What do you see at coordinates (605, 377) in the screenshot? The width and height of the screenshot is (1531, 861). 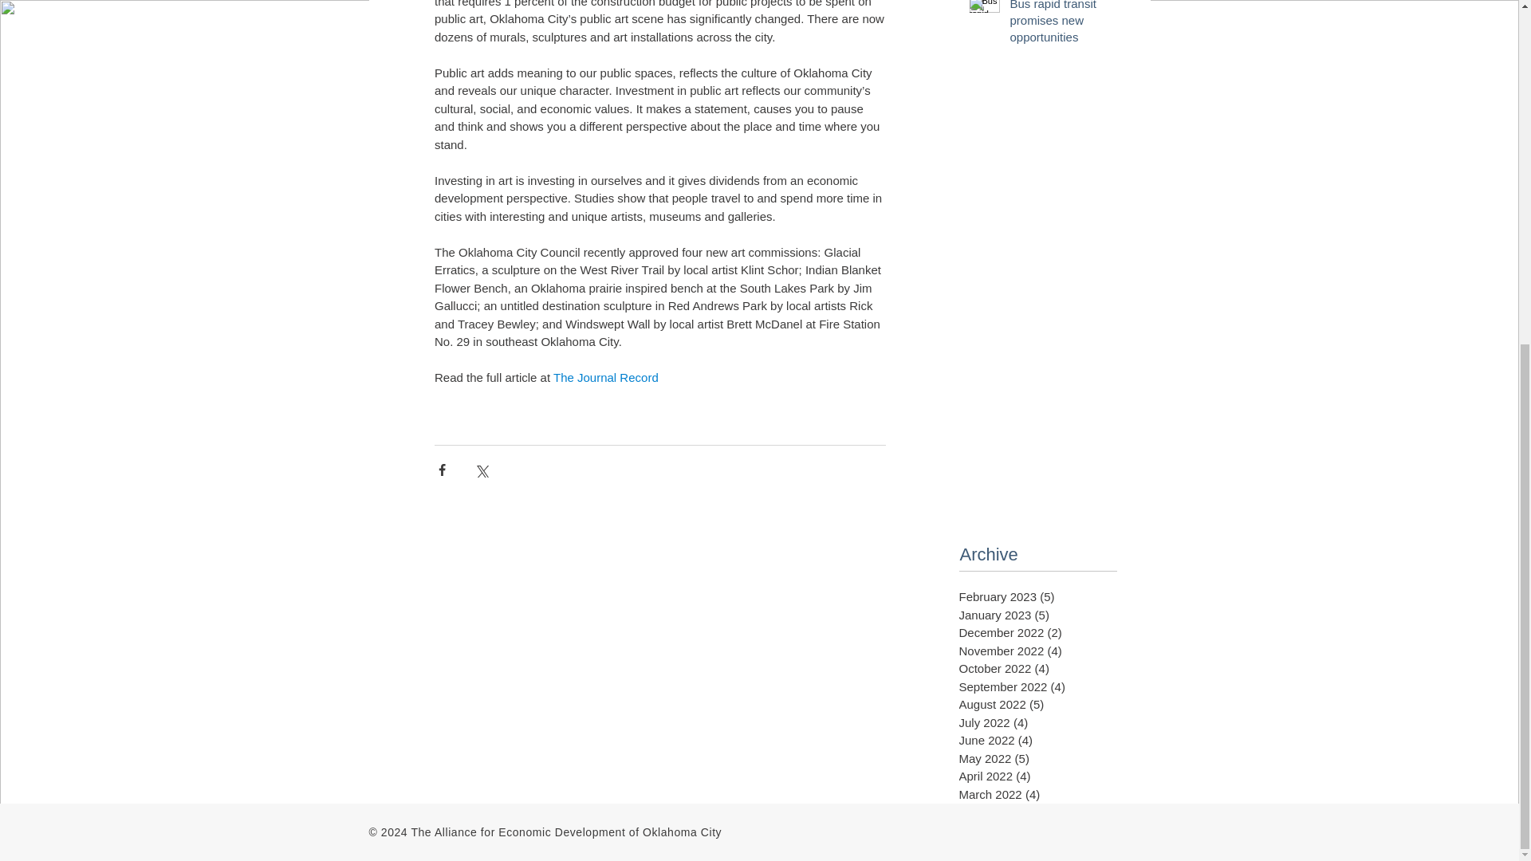 I see `The Journal Record` at bounding box center [605, 377].